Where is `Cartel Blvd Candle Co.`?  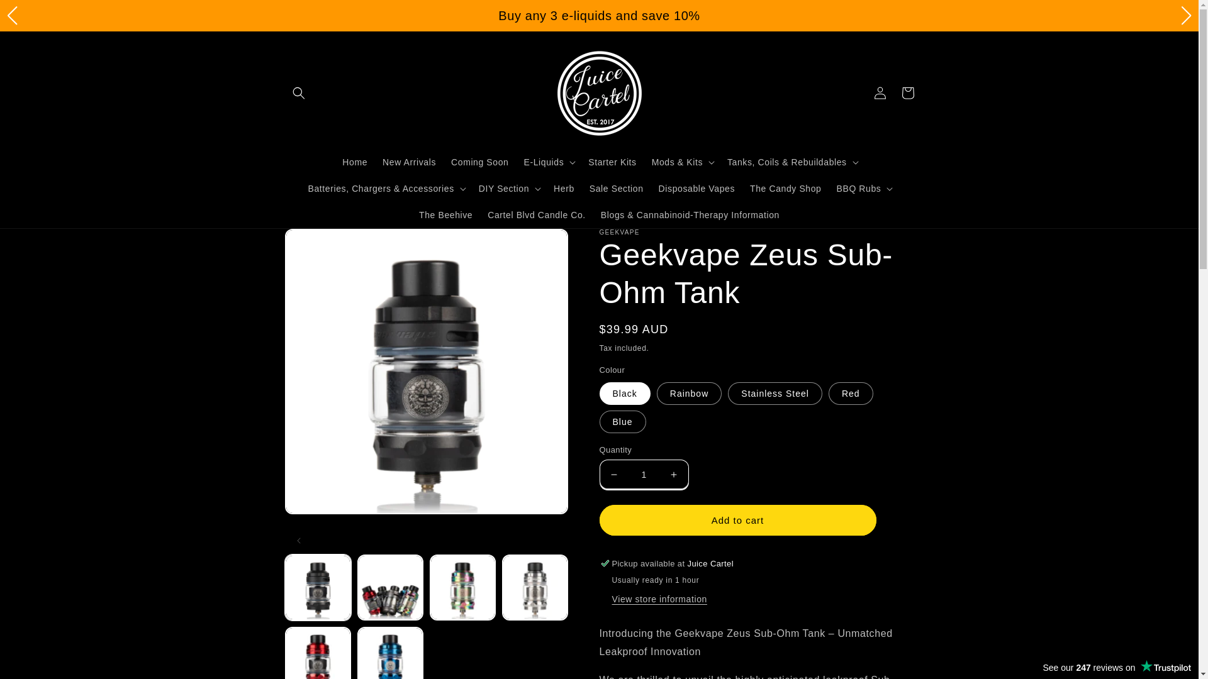 Cartel Blvd Candle Co. is located at coordinates (537, 215).